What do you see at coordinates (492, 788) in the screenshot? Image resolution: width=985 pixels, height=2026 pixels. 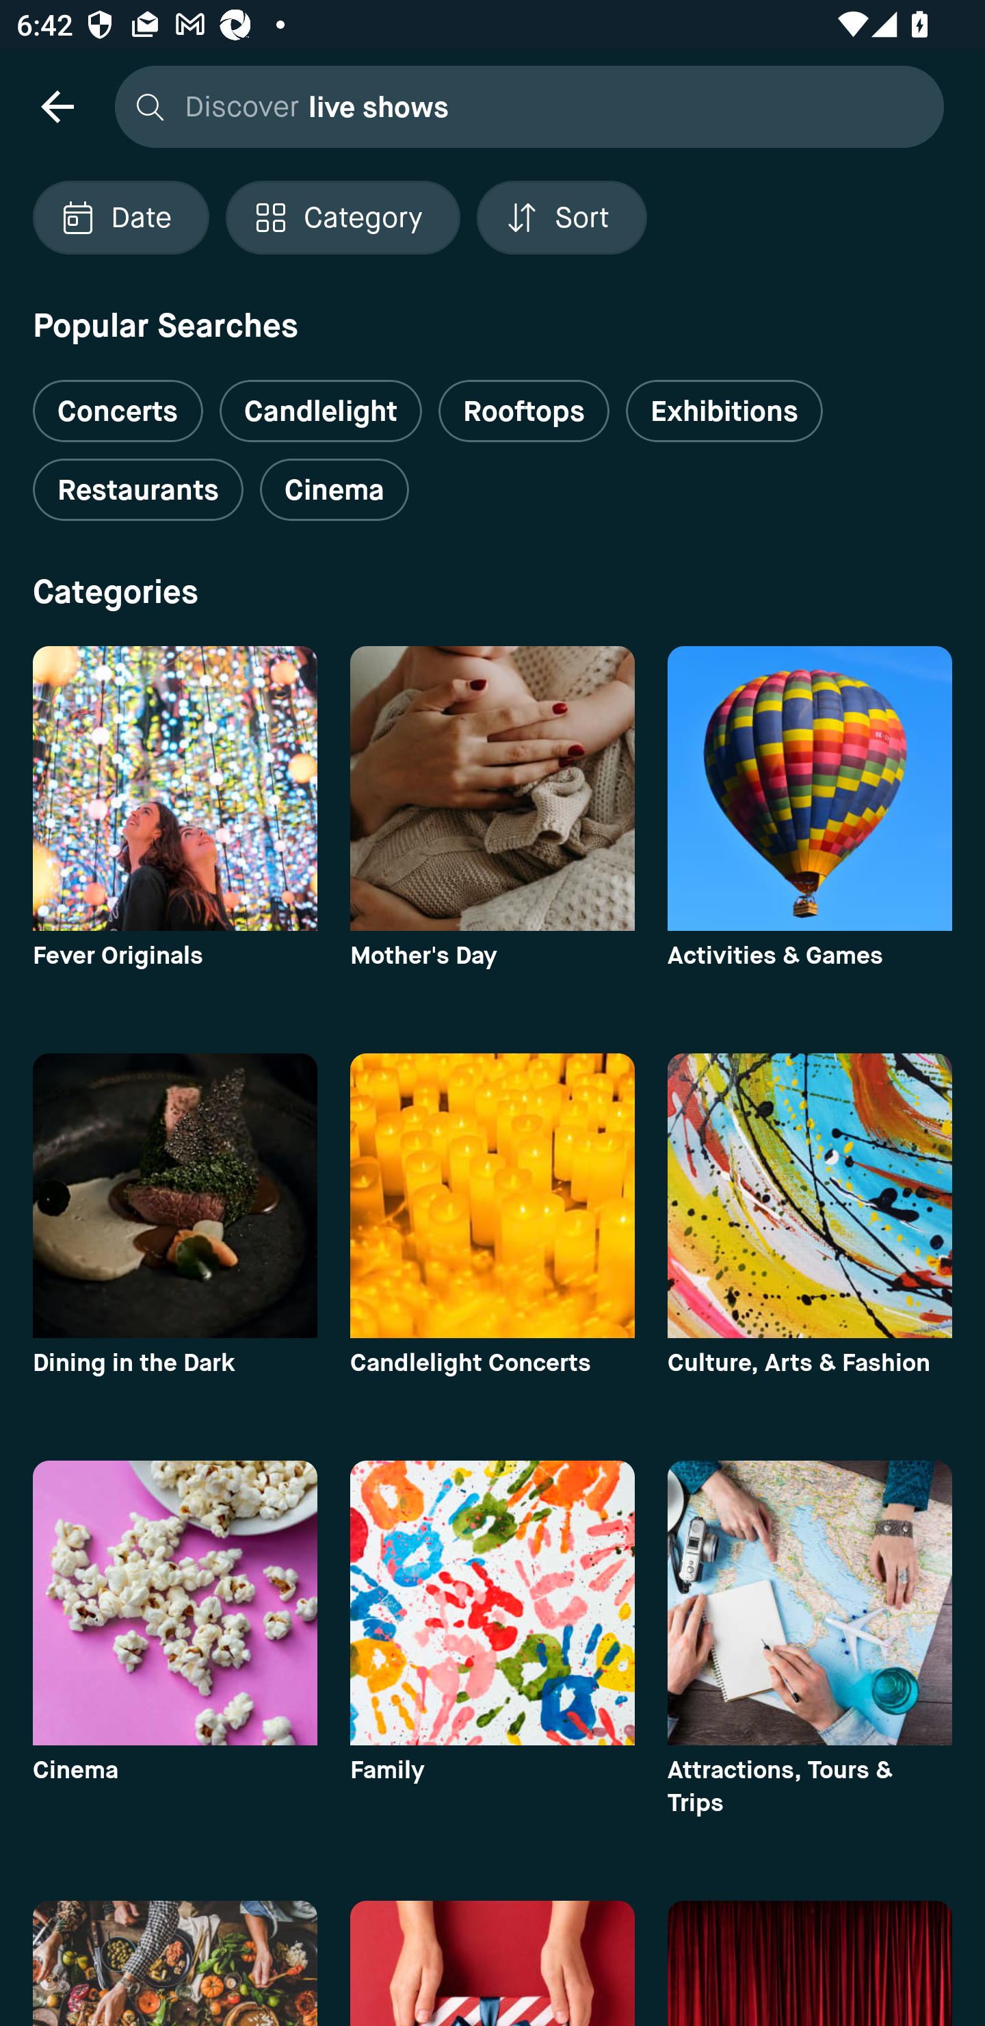 I see `category image` at bounding box center [492, 788].